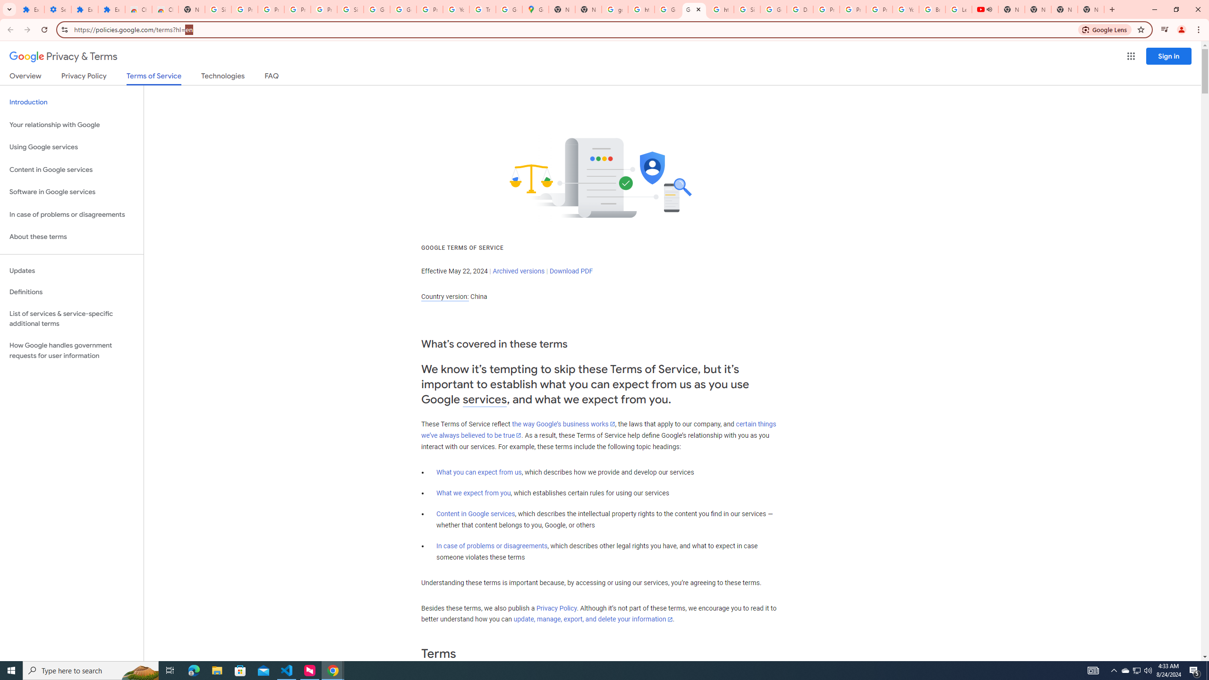 The width and height of the screenshot is (1209, 680). What do you see at coordinates (72, 125) in the screenshot?
I see `Your relationship with Google` at bounding box center [72, 125].